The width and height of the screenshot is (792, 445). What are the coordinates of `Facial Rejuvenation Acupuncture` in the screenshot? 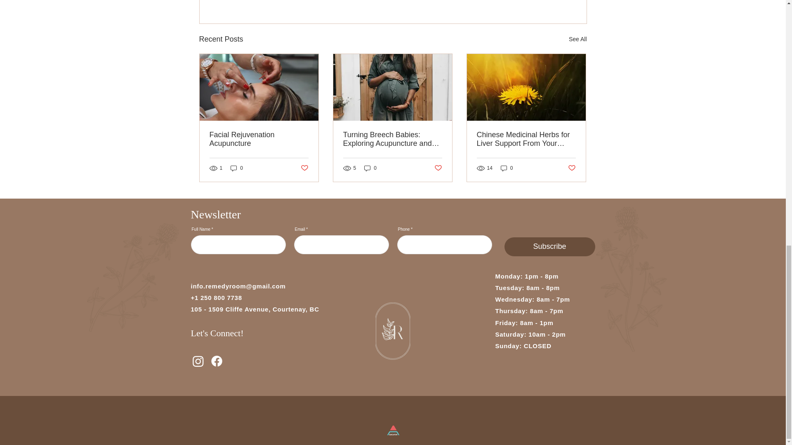 It's located at (259, 139).